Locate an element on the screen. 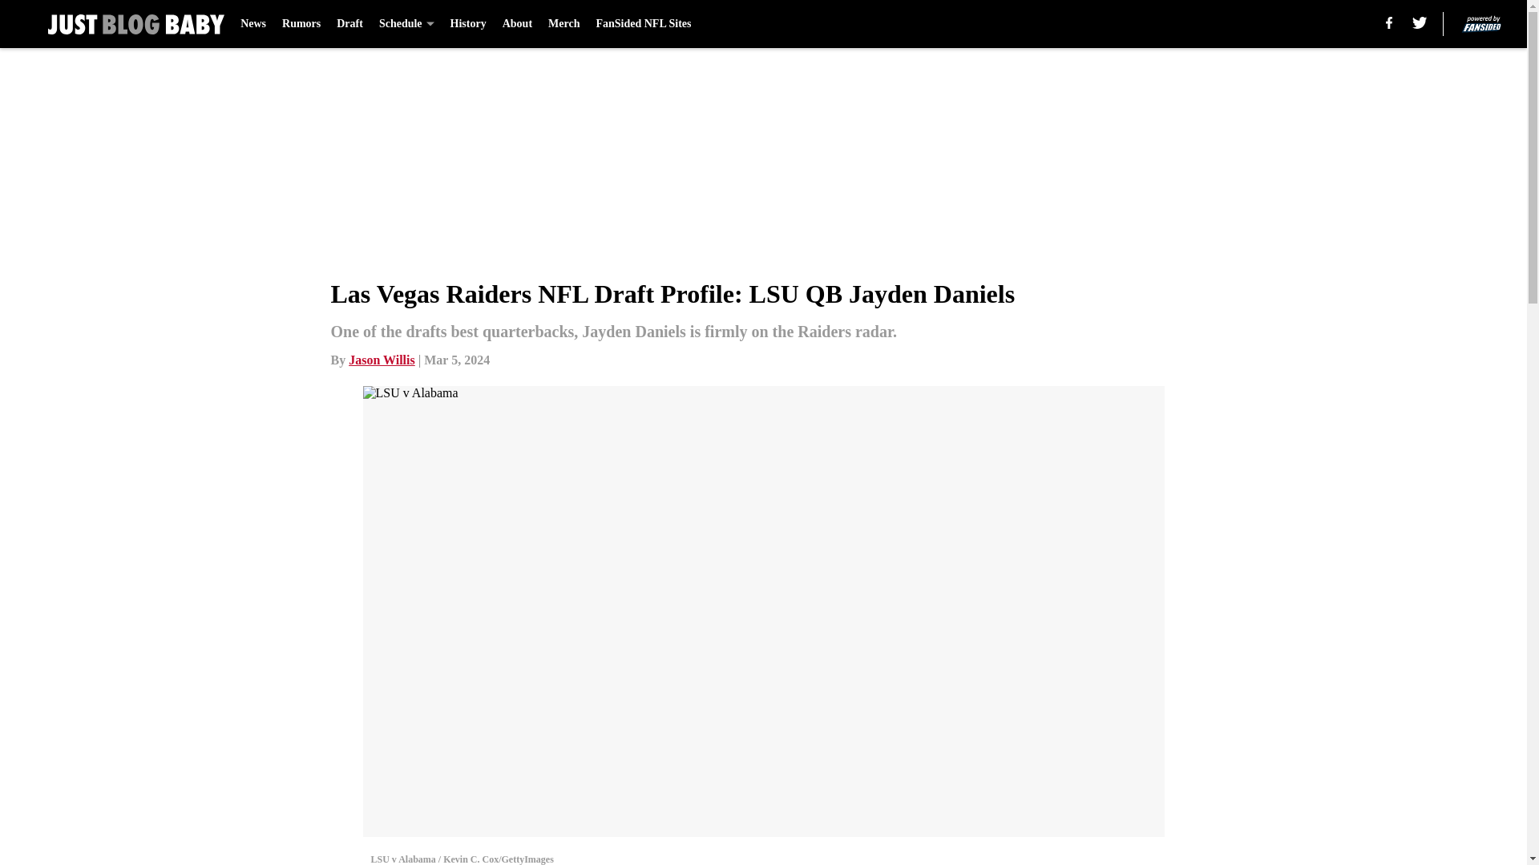 The image size is (1539, 865). Rumors is located at coordinates (301, 24).